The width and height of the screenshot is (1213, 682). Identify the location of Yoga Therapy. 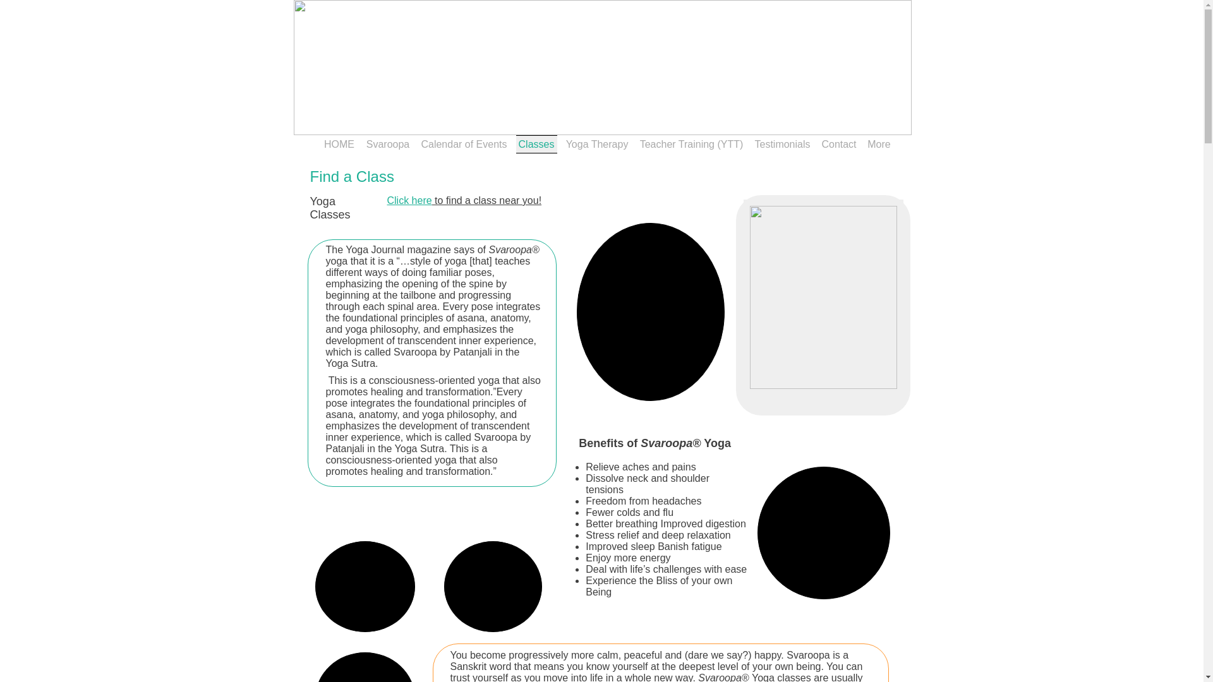
(596, 144).